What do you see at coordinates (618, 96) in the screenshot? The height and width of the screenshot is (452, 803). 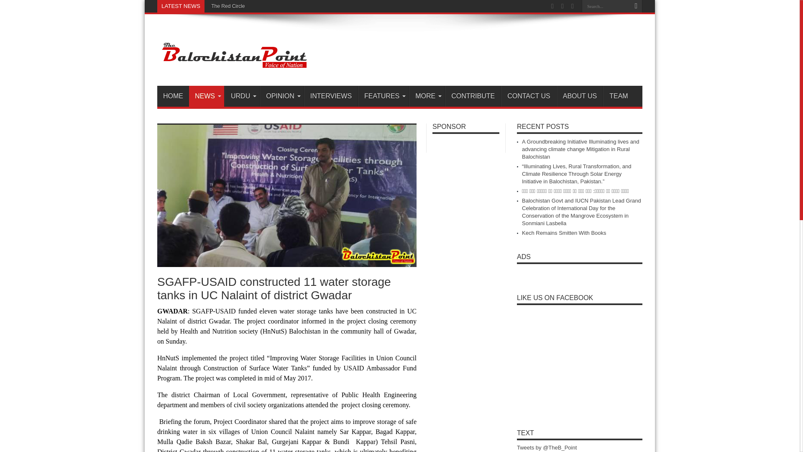 I see `TEAM` at bounding box center [618, 96].